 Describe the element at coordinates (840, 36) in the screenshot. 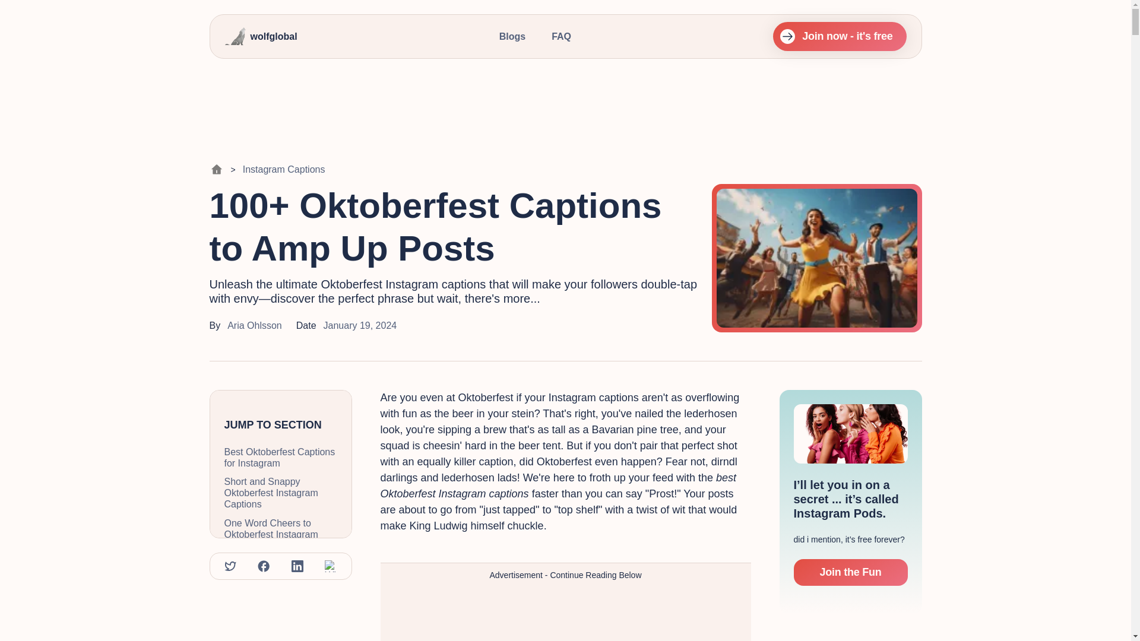

I see `Join now - it's free` at that location.